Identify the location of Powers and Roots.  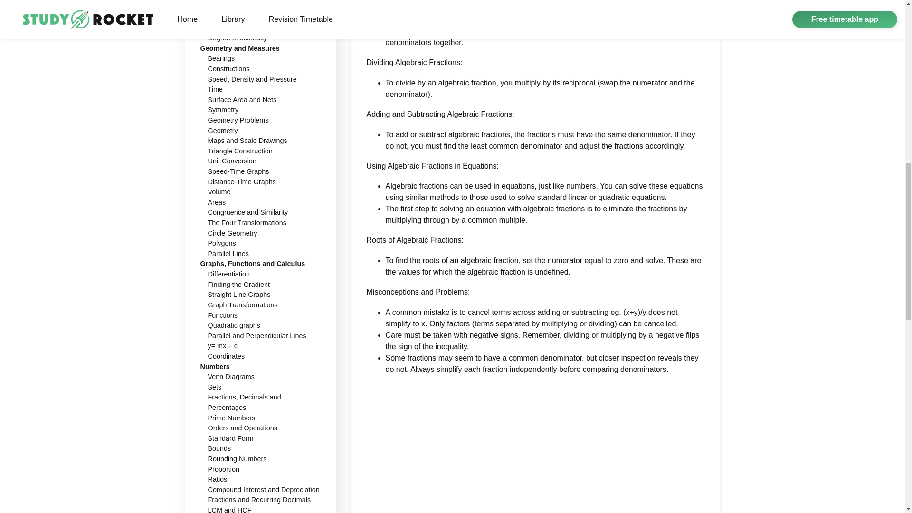
(236, 27).